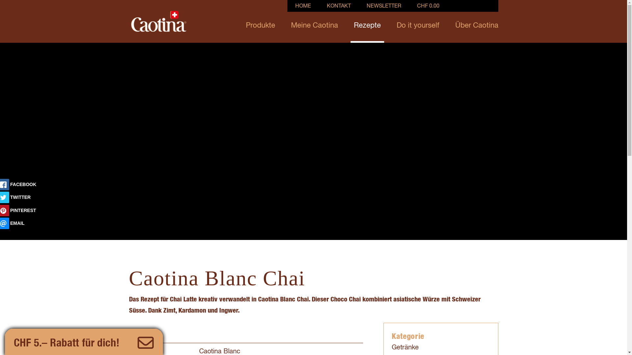 The height and width of the screenshot is (355, 632). I want to click on Produkte, so click(260, 21).